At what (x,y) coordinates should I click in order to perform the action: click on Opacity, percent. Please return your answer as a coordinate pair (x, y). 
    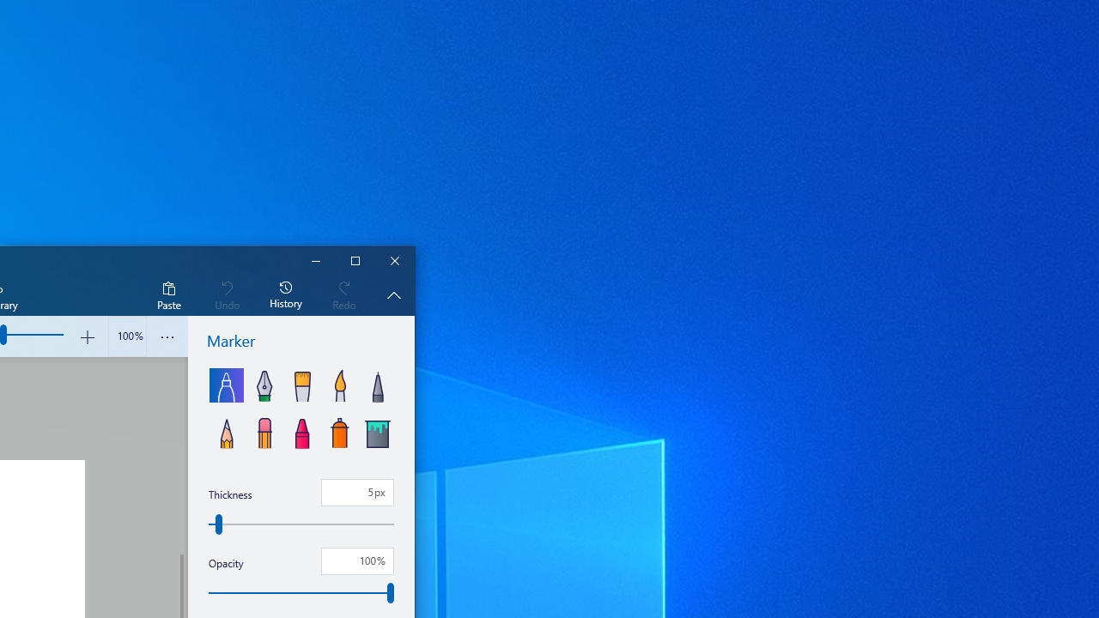
    Looking at the image, I should click on (301, 593).